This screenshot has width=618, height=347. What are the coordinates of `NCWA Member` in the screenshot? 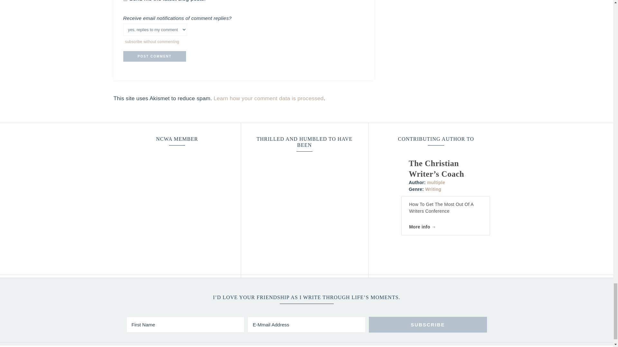 It's located at (177, 187).